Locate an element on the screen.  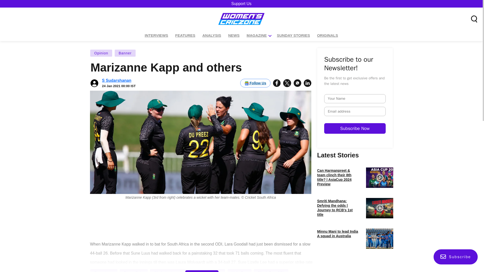
S Sudarshanan is located at coordinates (116, 81).